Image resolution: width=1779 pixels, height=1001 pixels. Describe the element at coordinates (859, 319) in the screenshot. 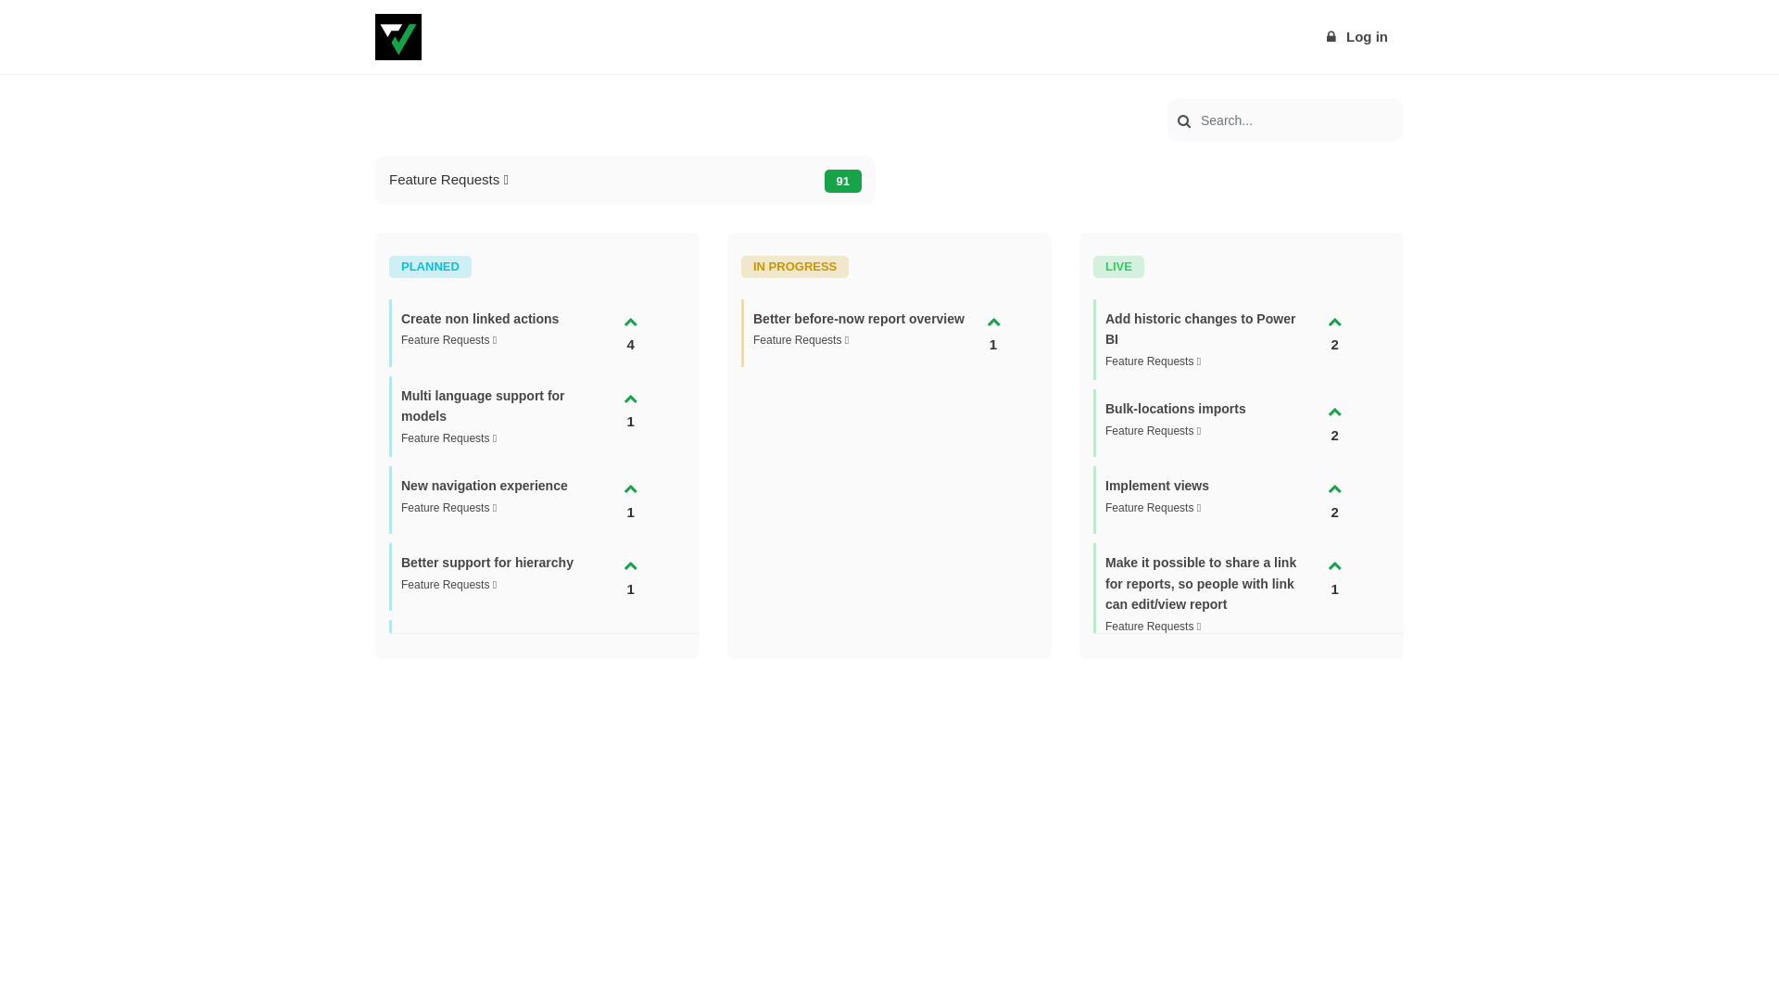

I see `Better before-now report overview` at that location.